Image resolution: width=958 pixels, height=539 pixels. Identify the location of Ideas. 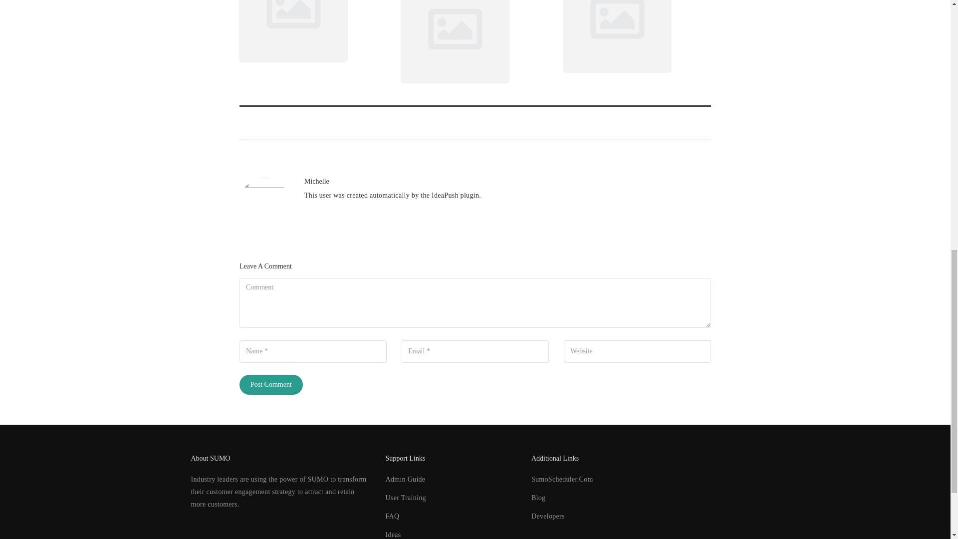
(392, 534).